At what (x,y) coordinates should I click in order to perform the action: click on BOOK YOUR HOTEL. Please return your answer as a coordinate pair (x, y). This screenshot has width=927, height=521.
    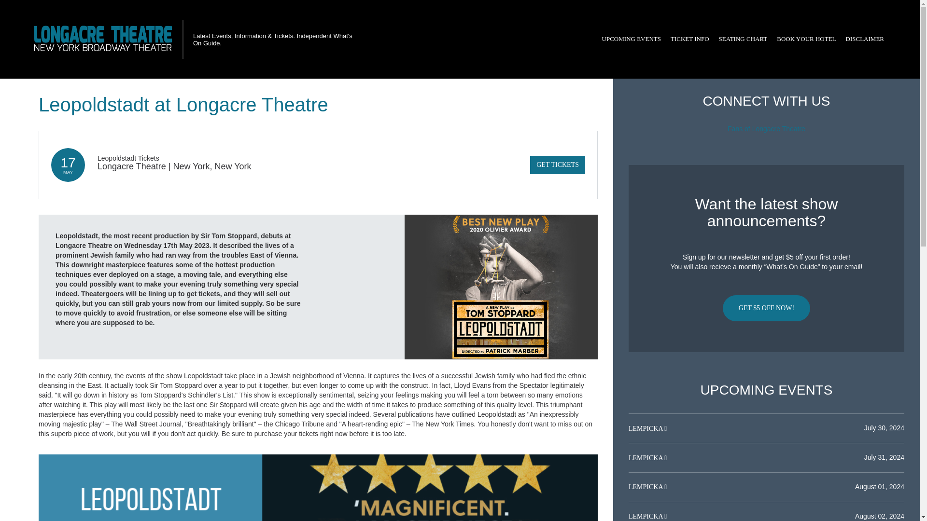
    Looking at the image, I should click on (806, 39).